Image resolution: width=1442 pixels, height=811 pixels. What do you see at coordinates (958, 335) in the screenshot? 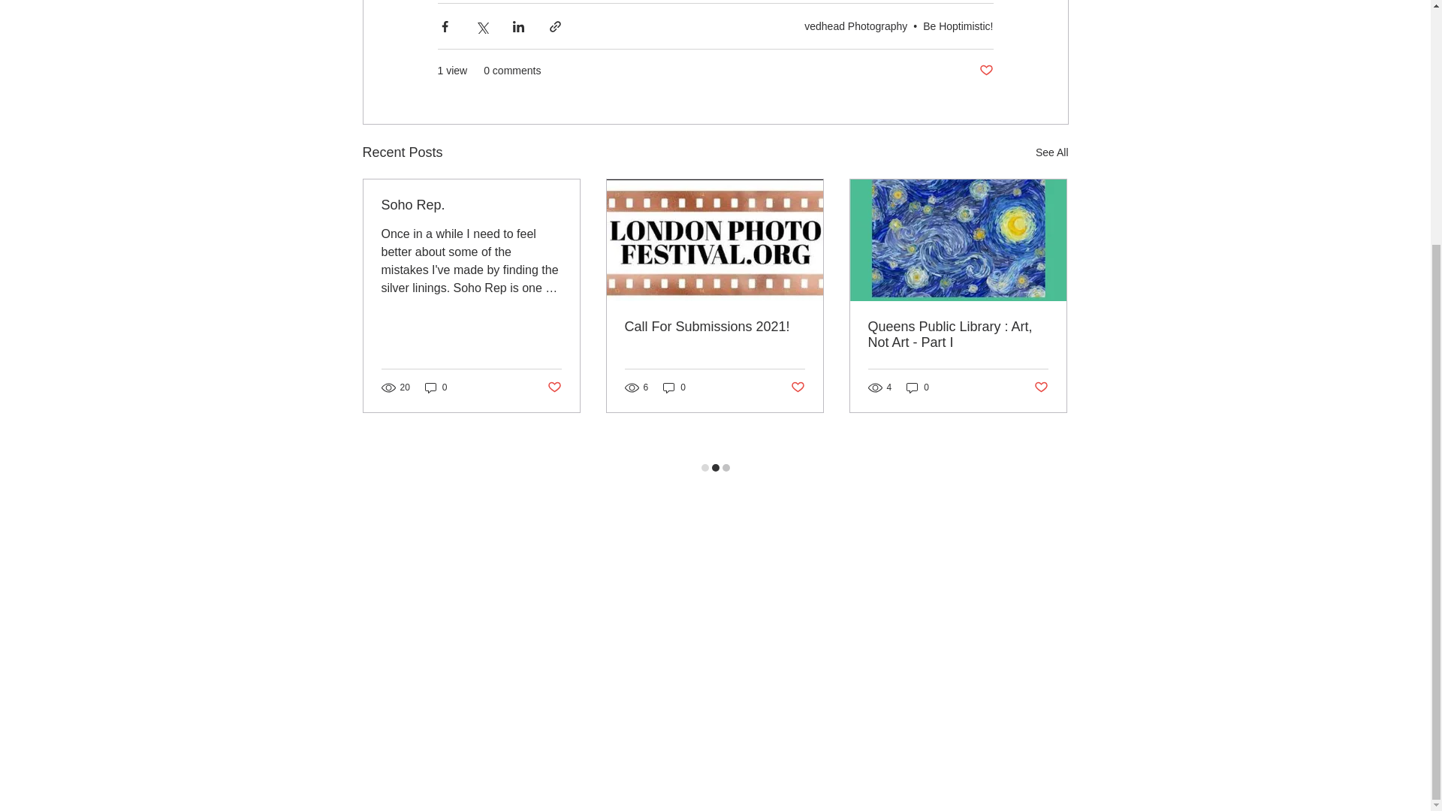
I see `Queens Public Library : Art, Not Art - Part I` at bounding box center [958, 335].